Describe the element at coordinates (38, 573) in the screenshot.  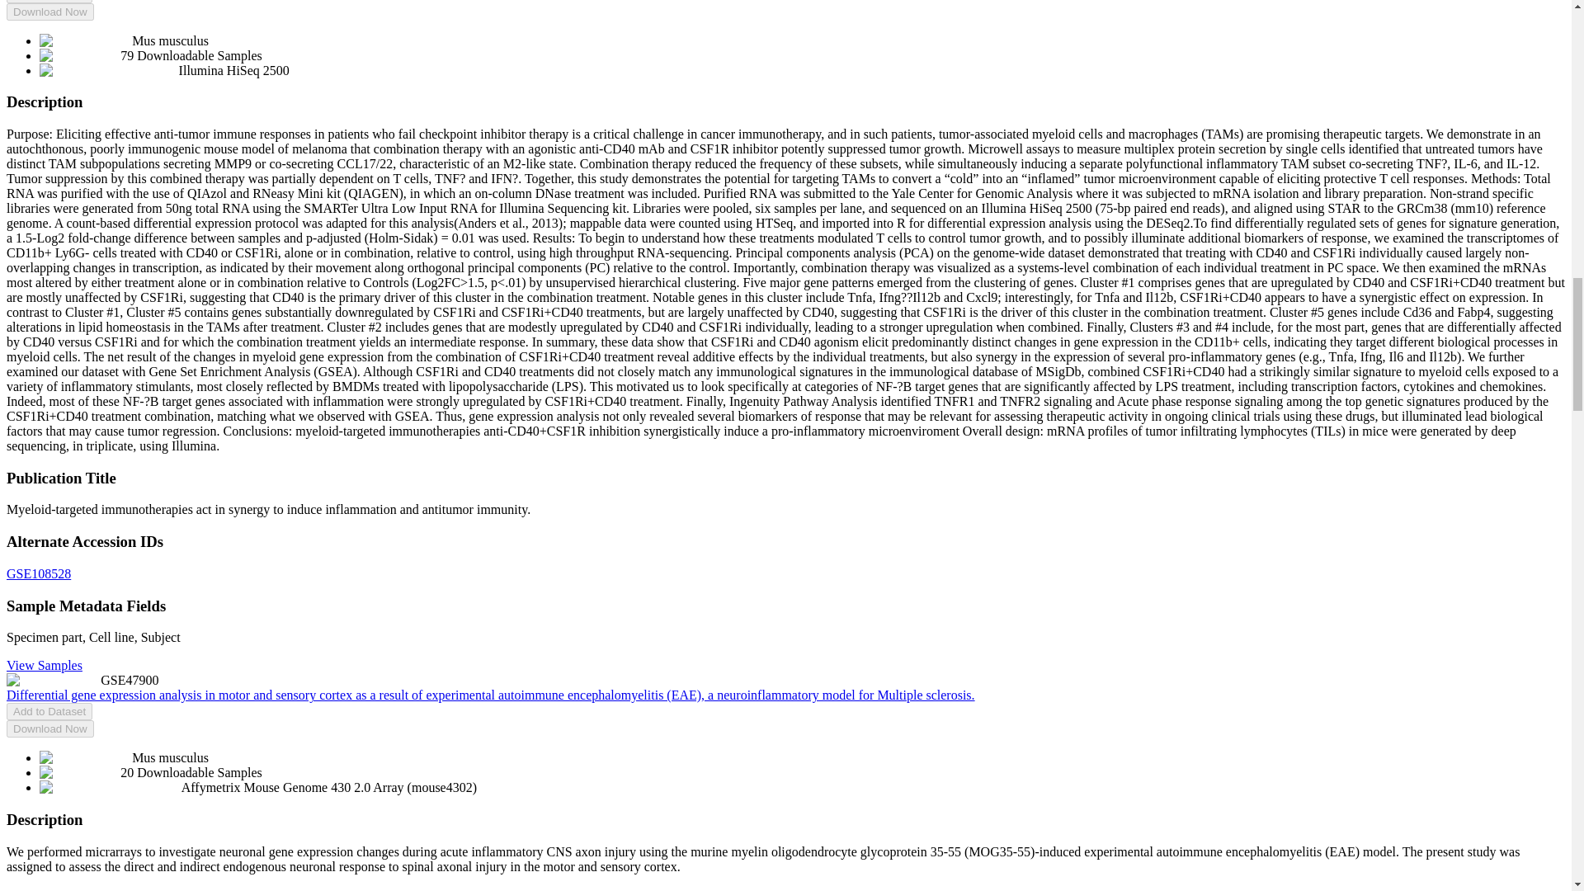
I see `GSE108528` at that location.